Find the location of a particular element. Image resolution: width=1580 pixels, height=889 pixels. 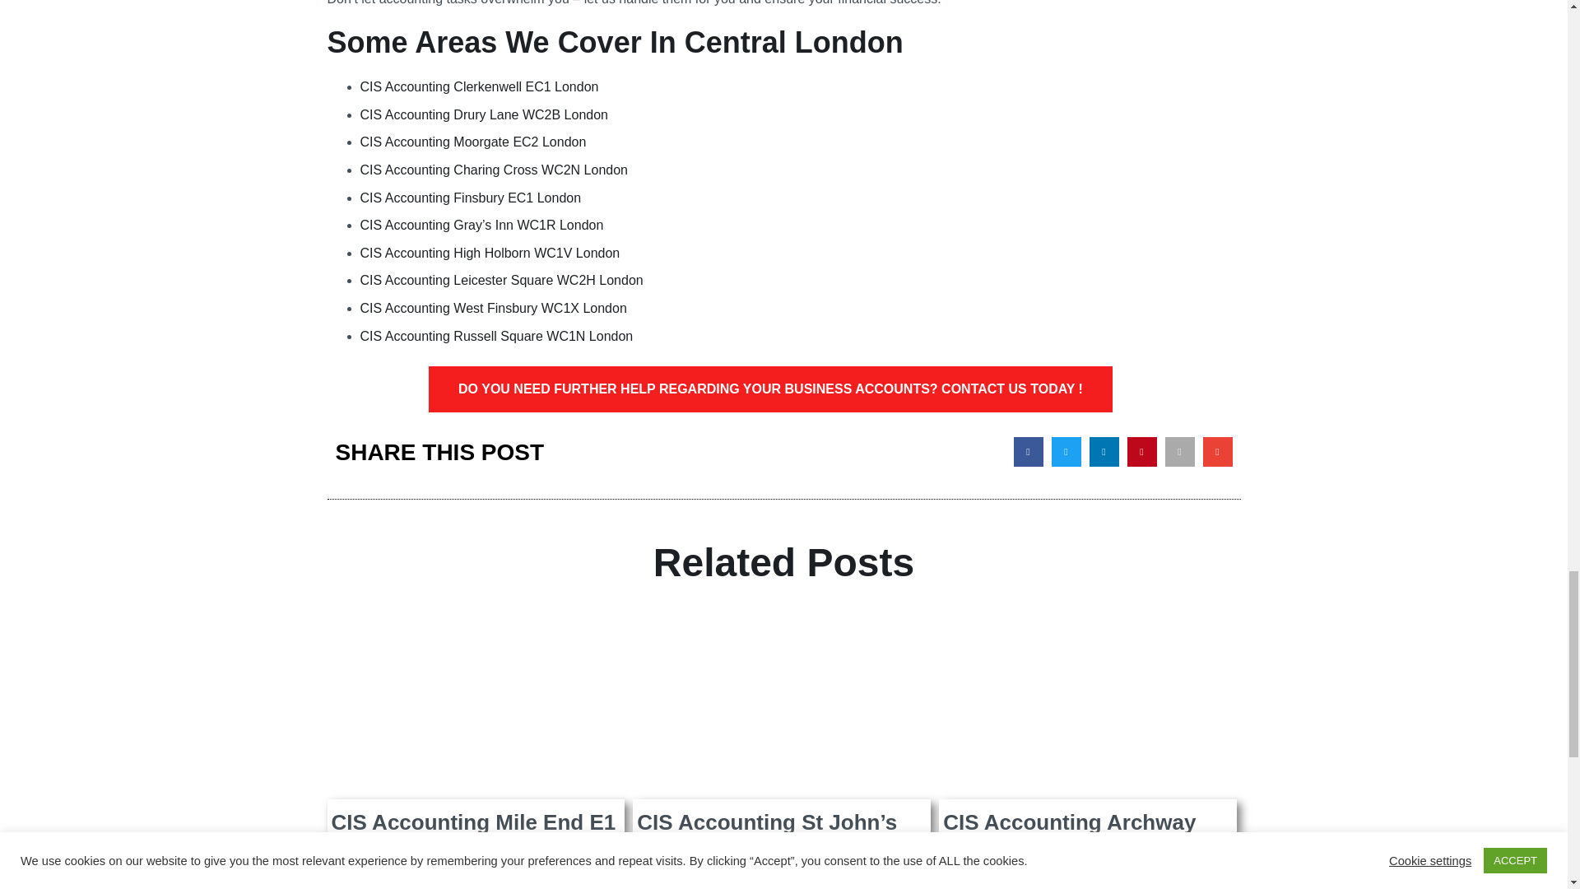

CIS Accounting Finsbury EC1 London is located at coordinates (471, 198).